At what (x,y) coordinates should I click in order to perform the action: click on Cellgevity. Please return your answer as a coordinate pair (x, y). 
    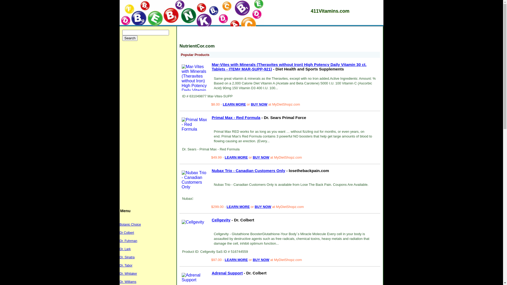
    Looking at the image, I should click on (193, 222).